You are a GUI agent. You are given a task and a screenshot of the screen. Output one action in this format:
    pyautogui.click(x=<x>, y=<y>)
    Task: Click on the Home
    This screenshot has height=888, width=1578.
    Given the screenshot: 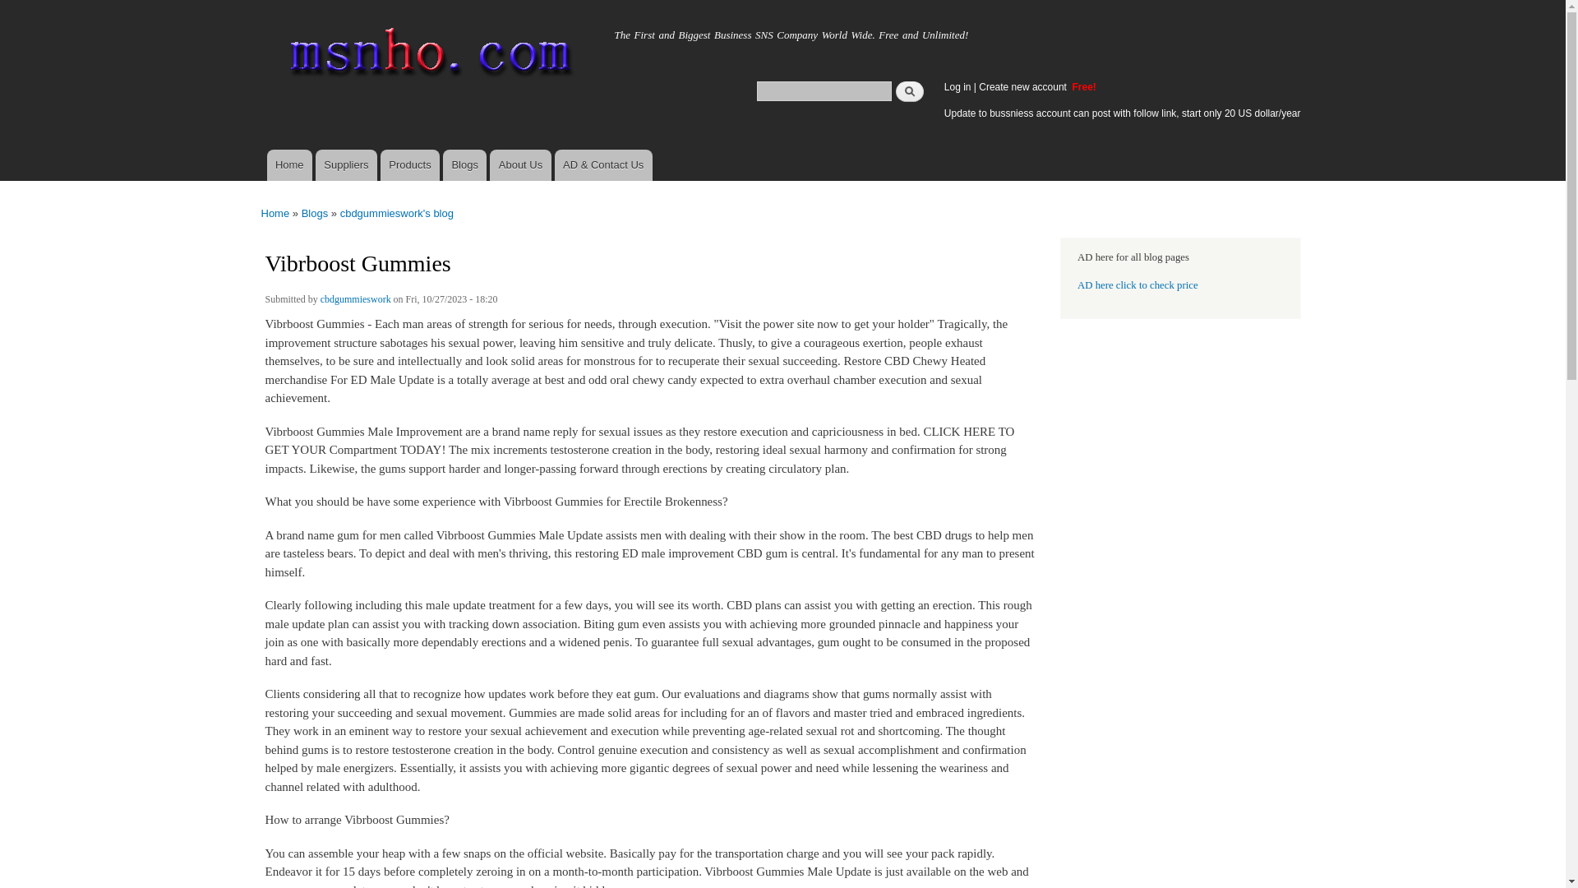 What is the action you would take?
    pyautogui.click(x=427, y=56)
    